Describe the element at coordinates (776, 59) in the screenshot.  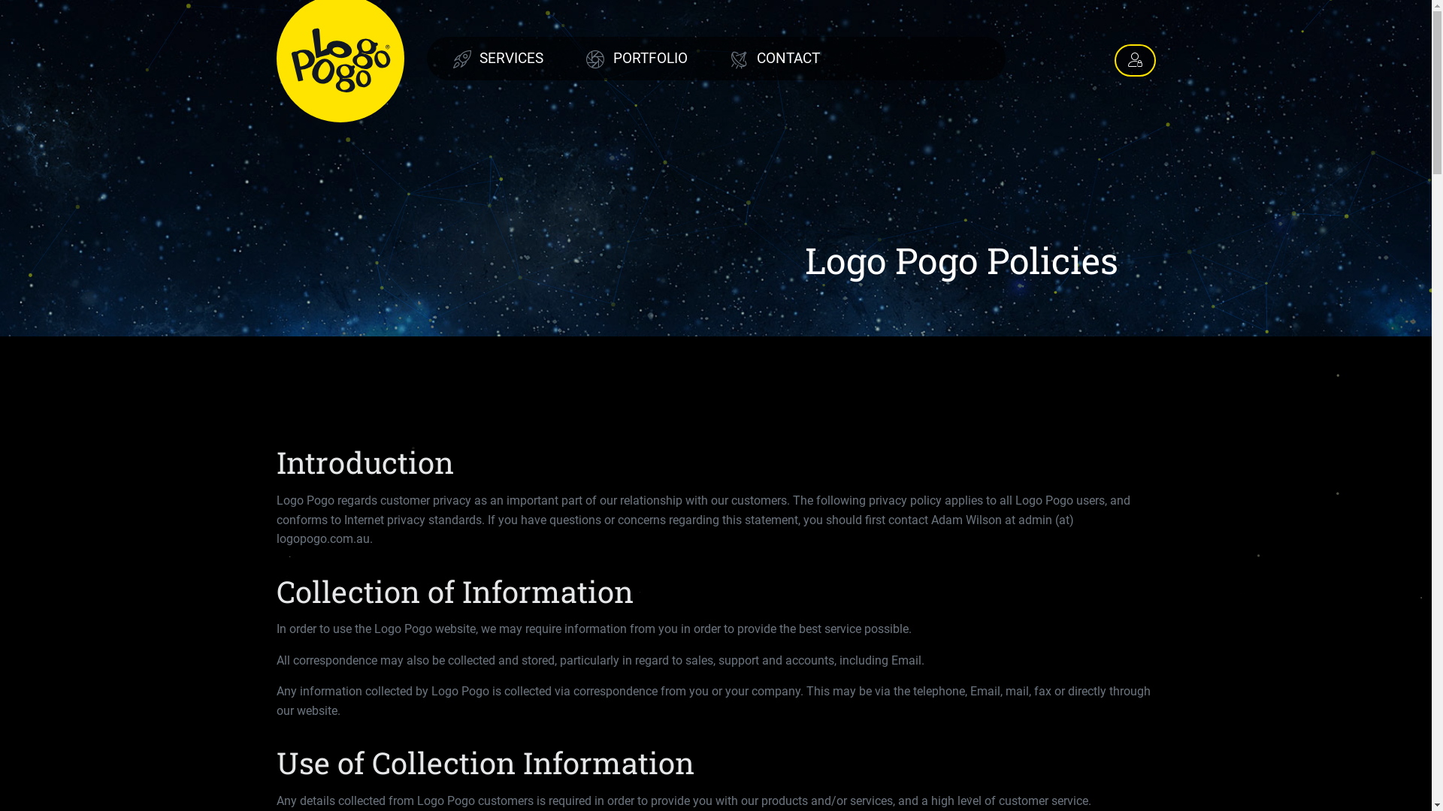
I see `CONTACT` at that location.